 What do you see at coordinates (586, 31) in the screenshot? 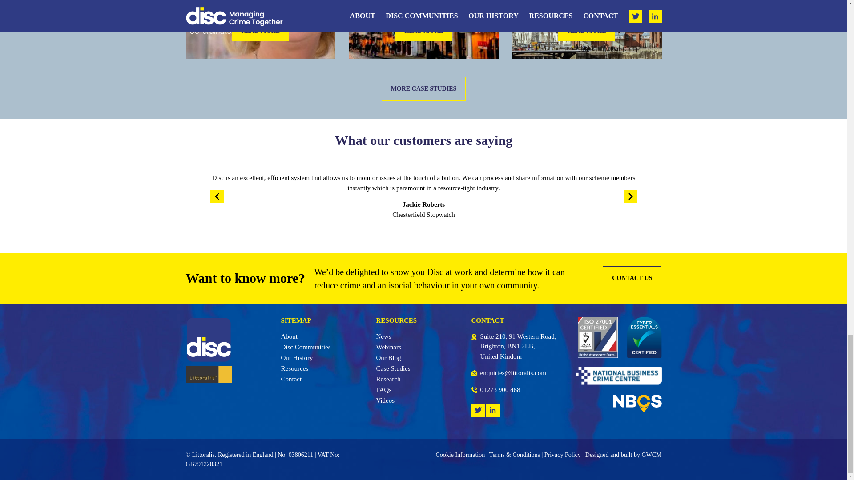
I see `READ MORE` at bounding box center [586, 31].